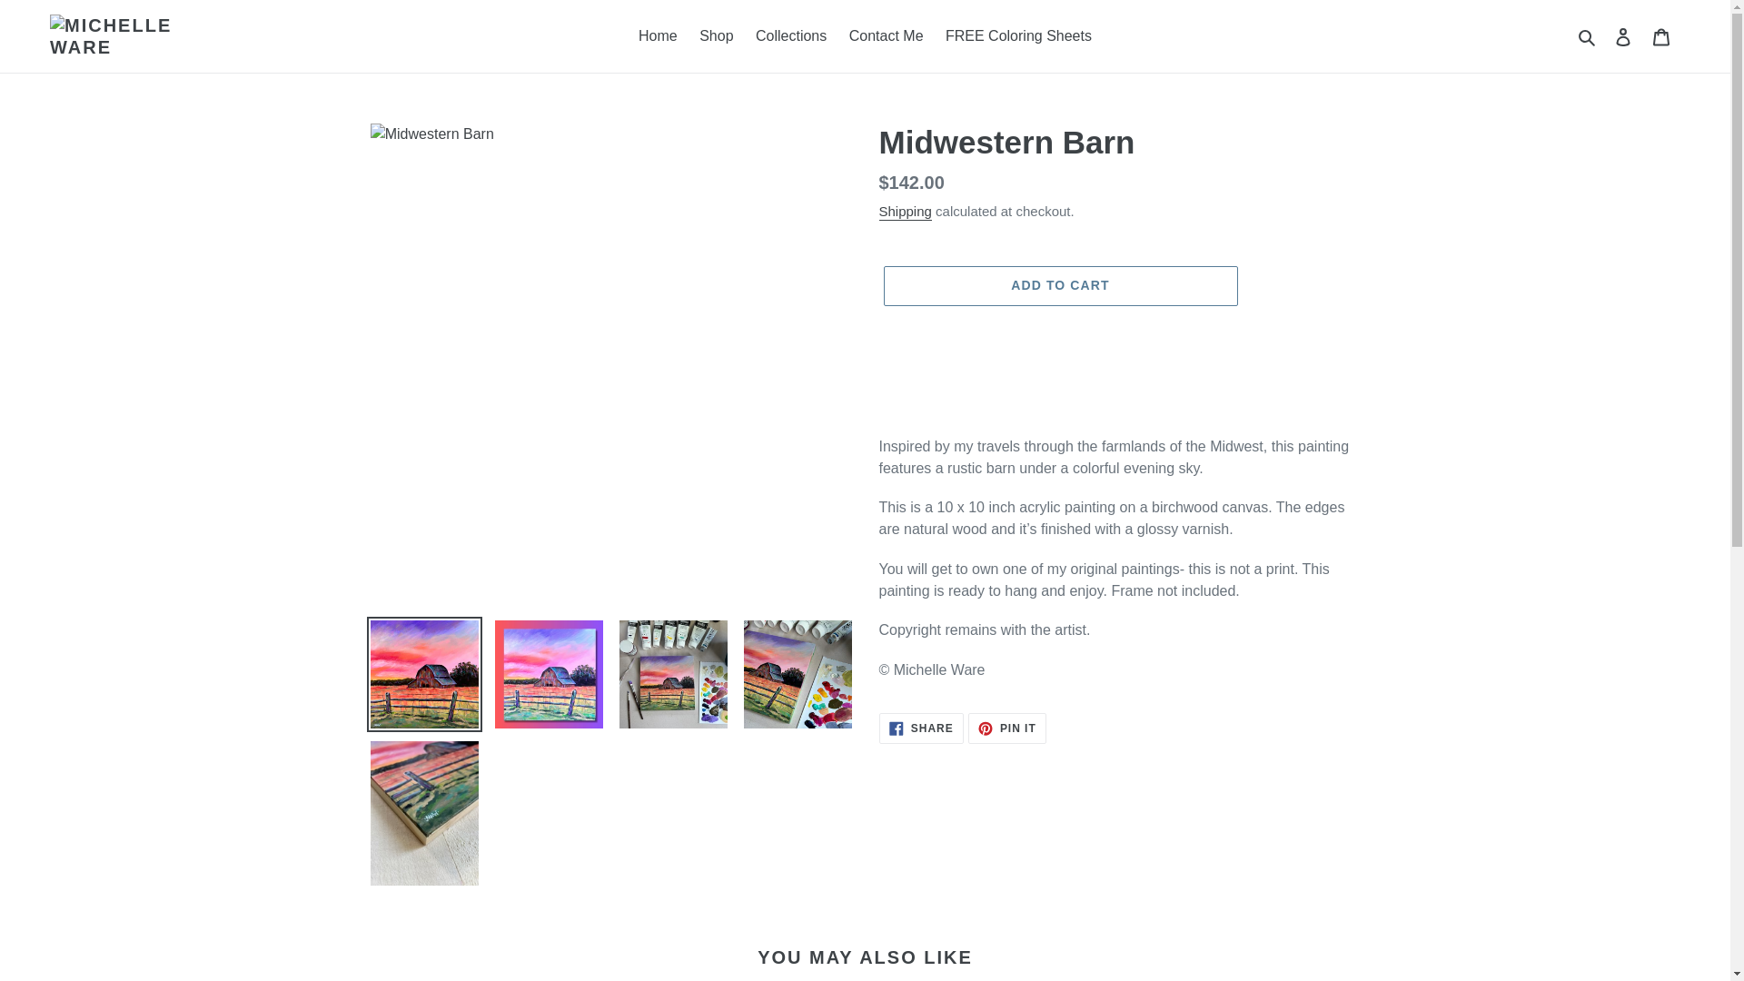 The height and width of the screenshot is (981, 1744). What do you see at coordinates (1018, 36) in the screenshot?
I see `FREE Coloring Sheets` at bounding box center [1018, 36].